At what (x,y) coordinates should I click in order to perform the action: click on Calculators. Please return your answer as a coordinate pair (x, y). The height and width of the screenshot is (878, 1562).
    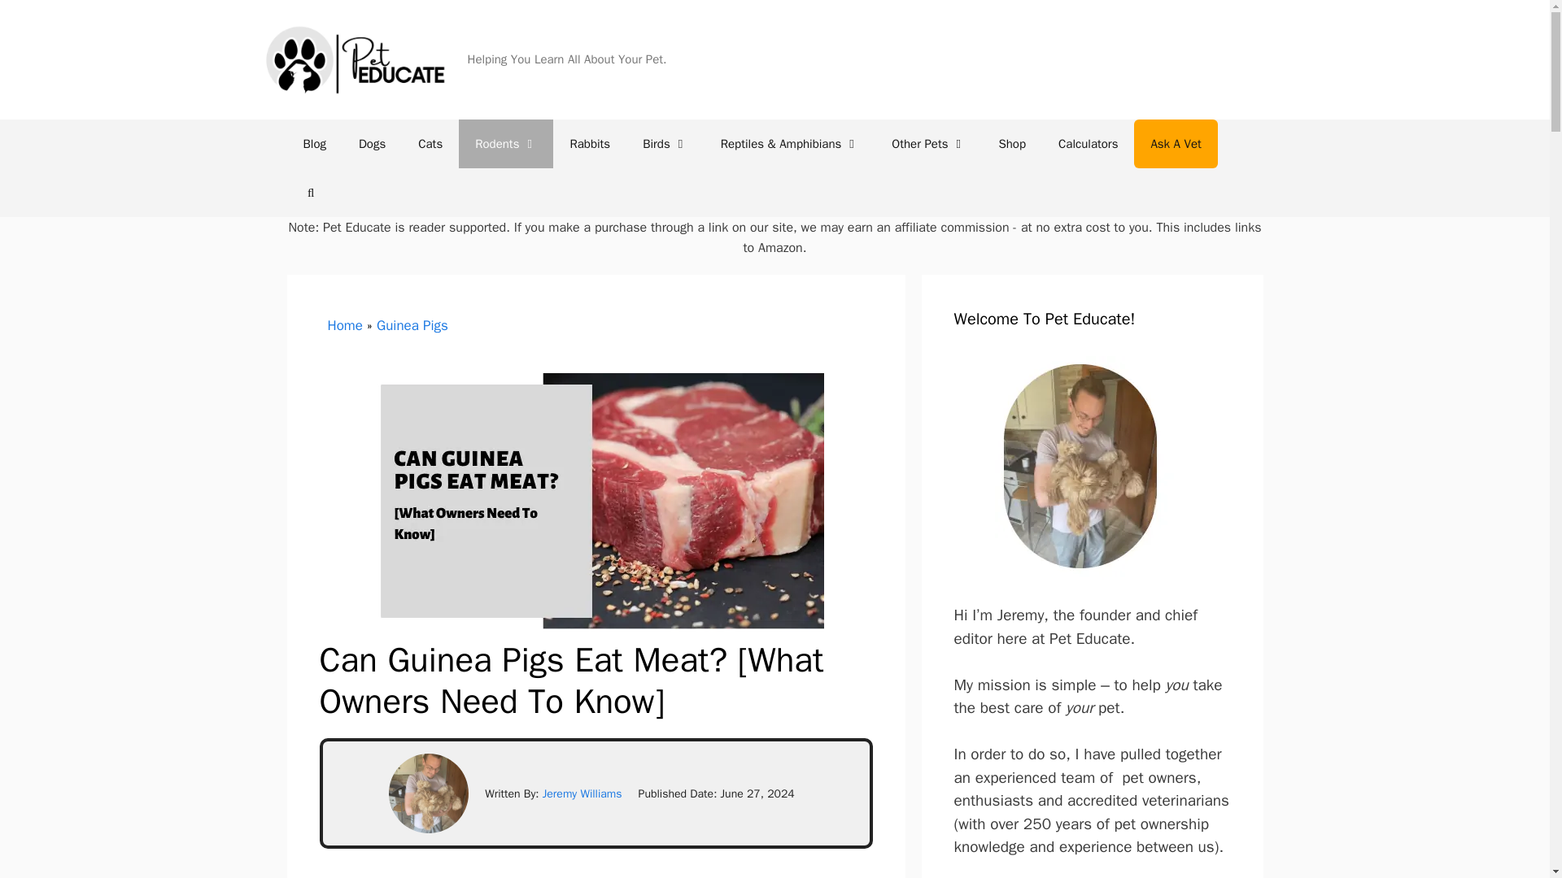
    Looking at the image, I should click on (1087, 143).